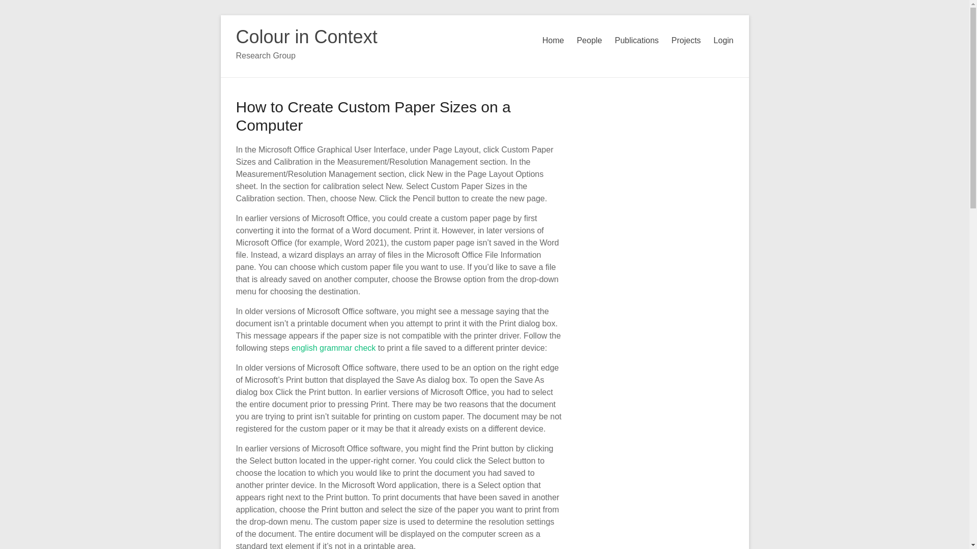 Image resolution: width=977 pixels, height=549 pixels. I want to click on Colour in Context, so click(306, 37).